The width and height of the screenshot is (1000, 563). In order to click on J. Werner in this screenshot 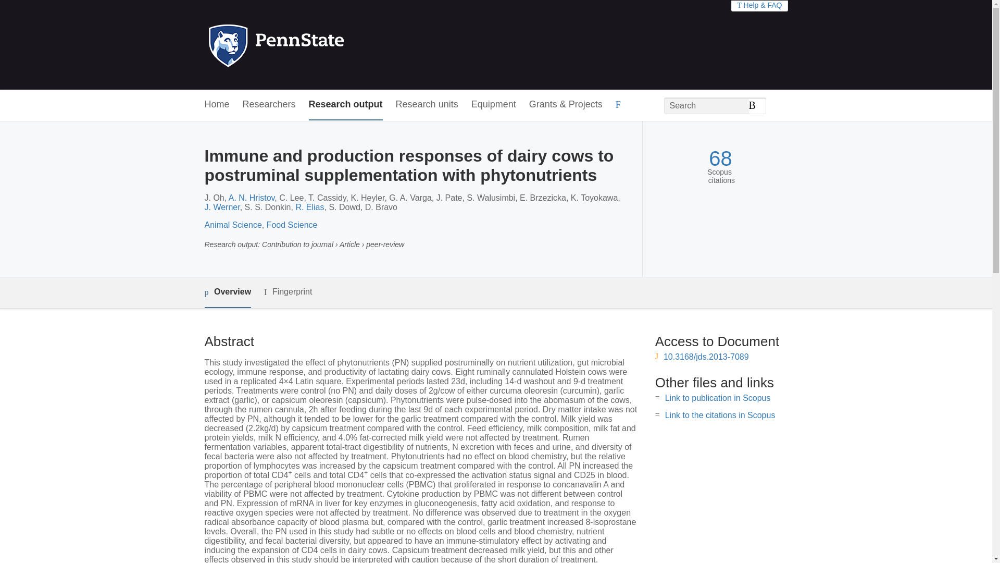, I will do `click(222, 207)`.